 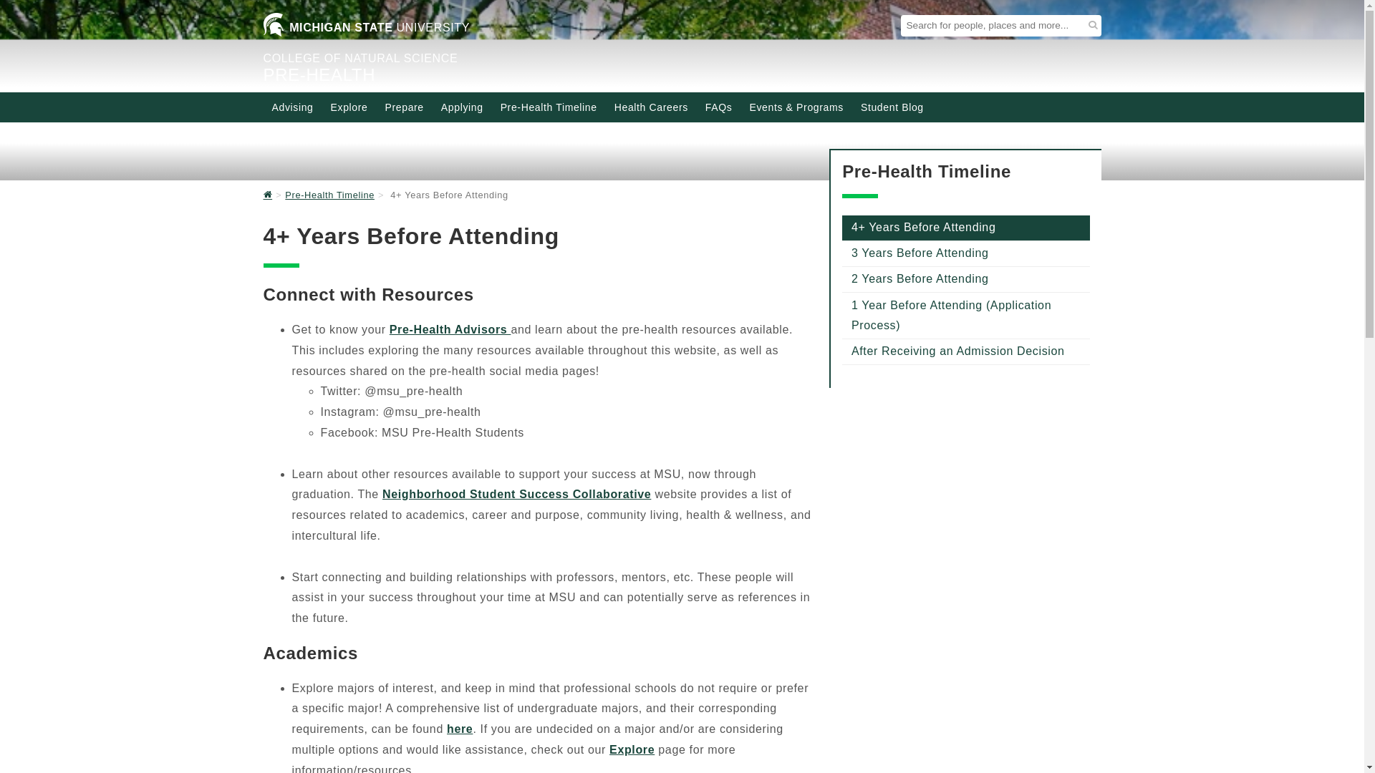 What do you see at coordinates (965, 279) in the screenshot?
I see `2 Years Before Attending` at bounding box center [965, 279].